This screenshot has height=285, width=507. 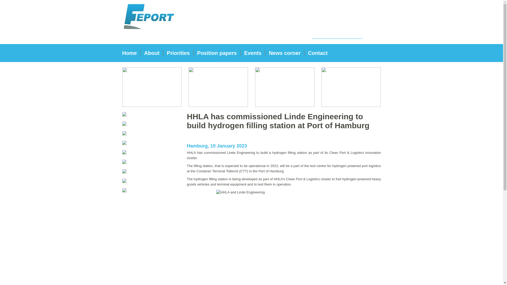 What do you see at coordinates (339, 11) in the screenshot?
I see `Members' area` at bounding box center [339, 11].